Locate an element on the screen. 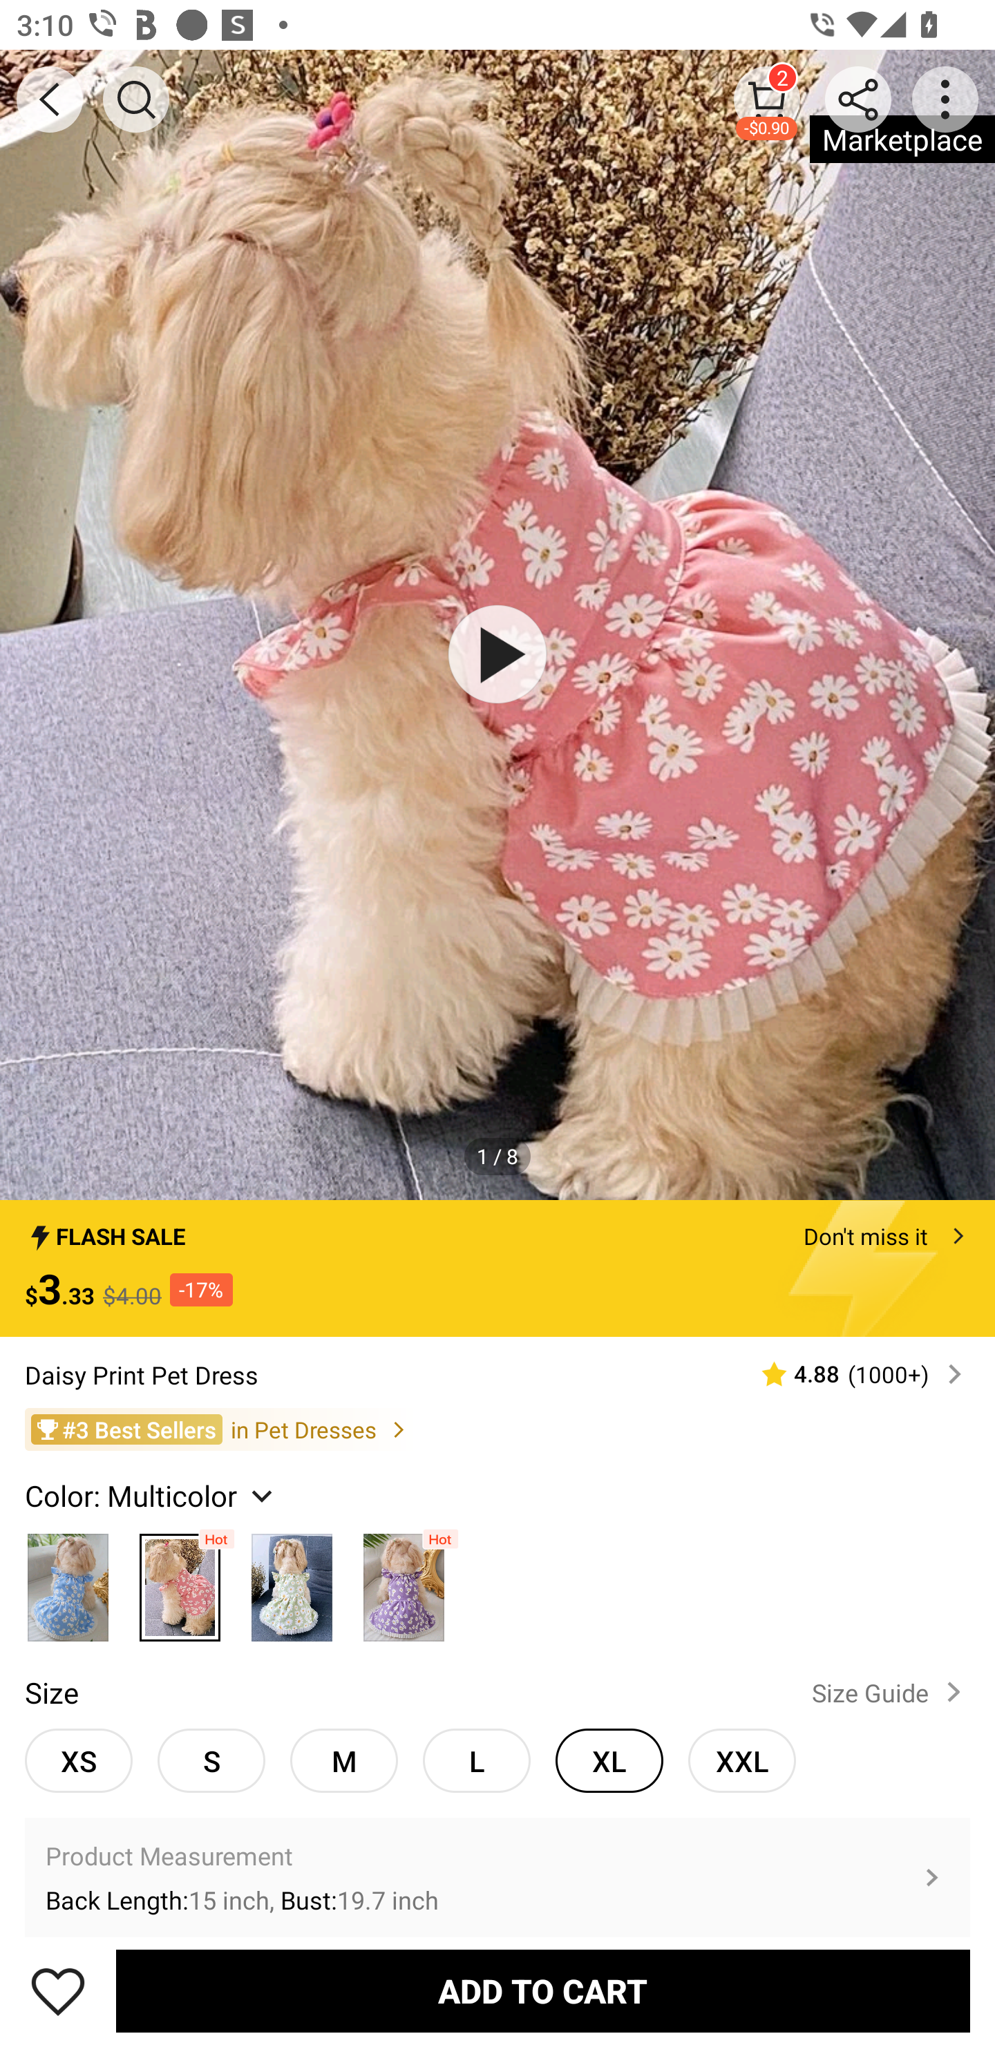  XXL XXLunselected option is located at coordinates (742, 1760).